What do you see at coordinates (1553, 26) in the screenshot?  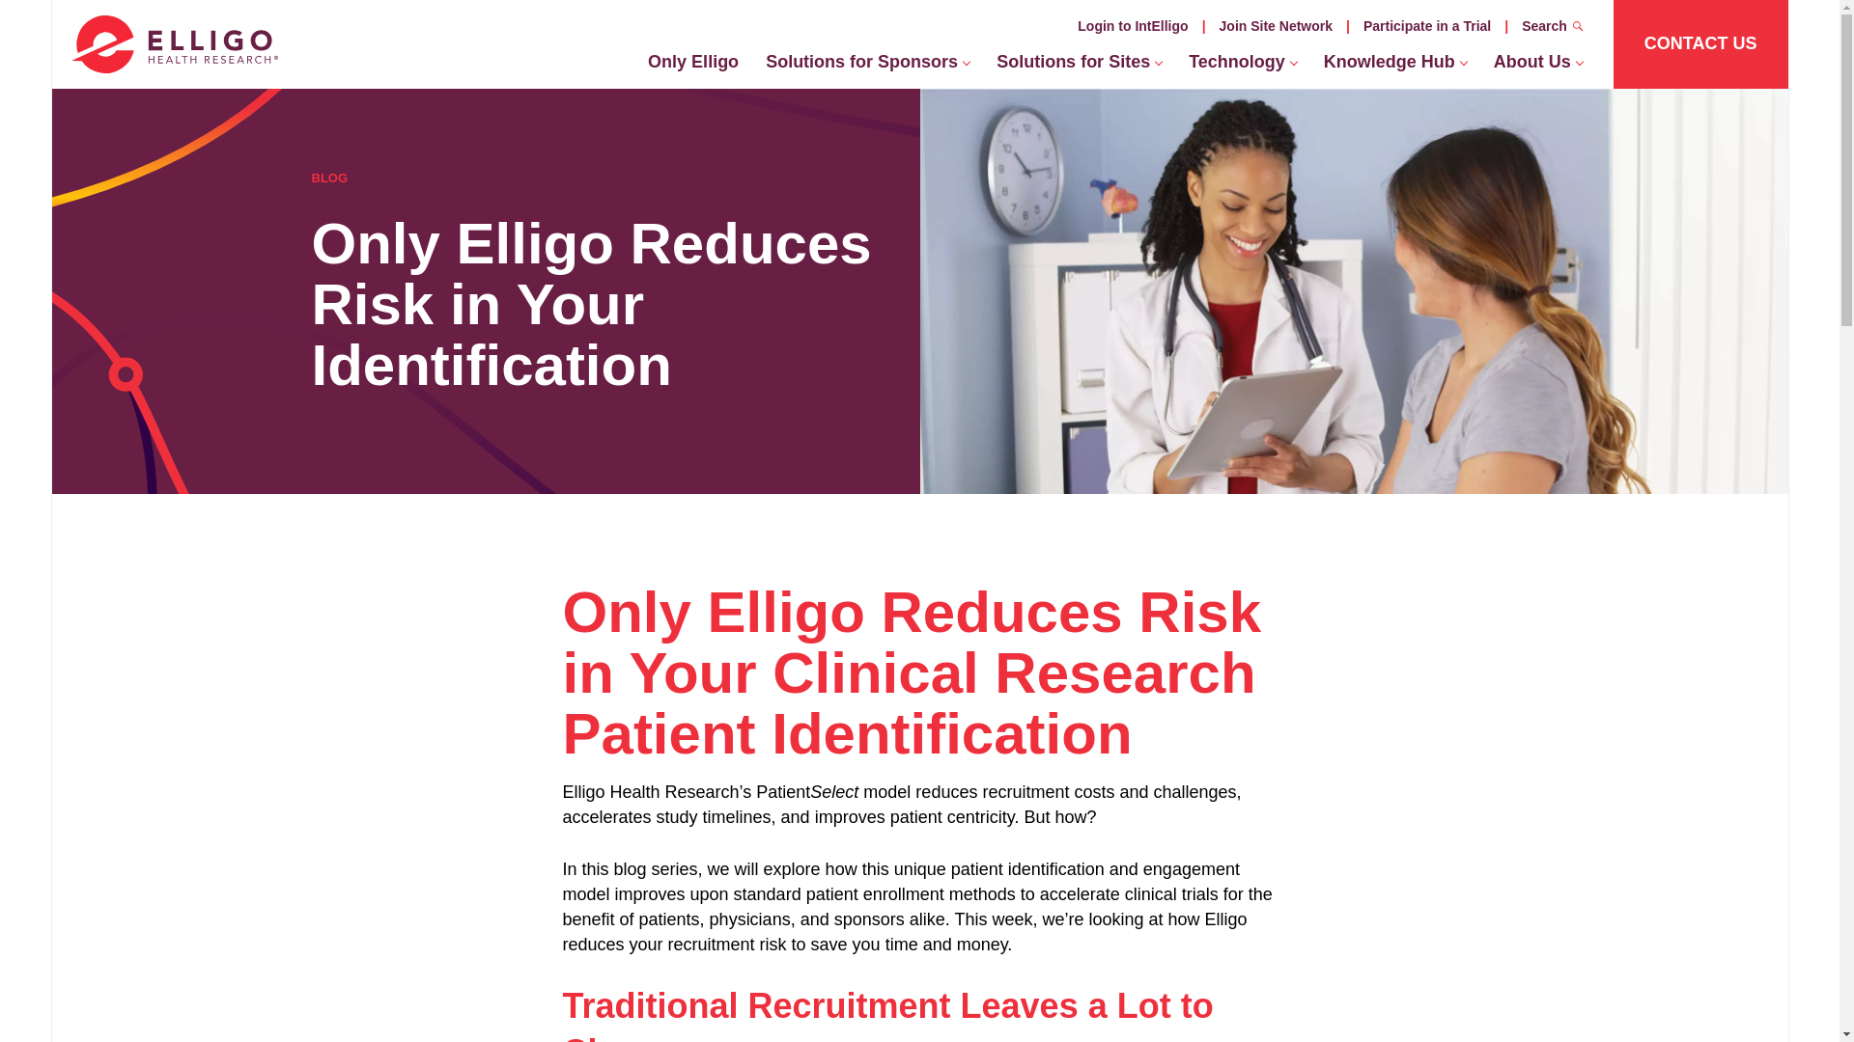 I see `Search Open Search` at bounding box center [1553, 26].